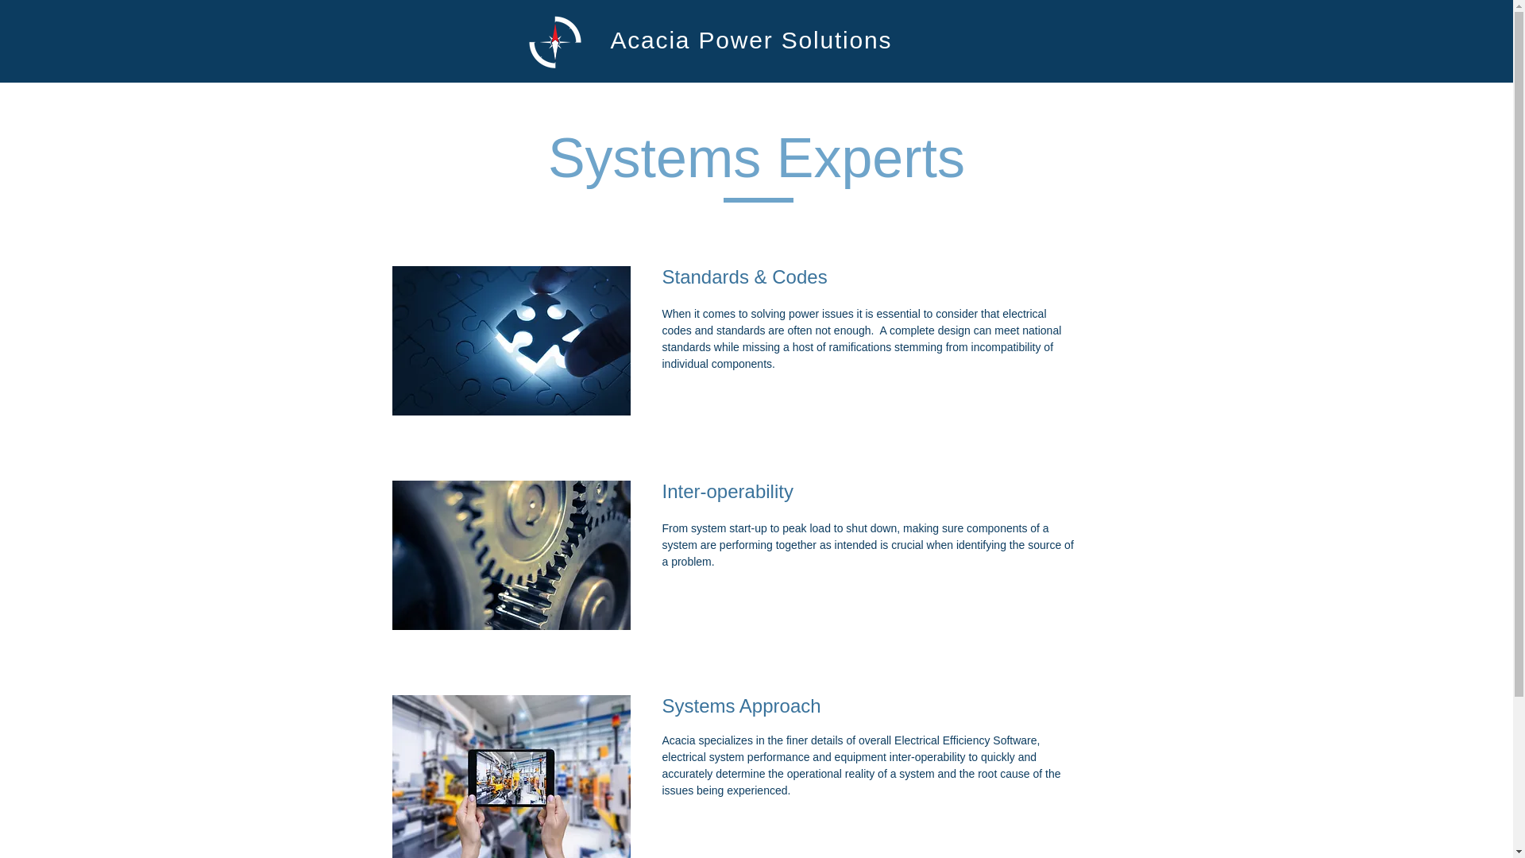 This screenshot has width=1525, height=858. What do you see at coordinates (512, 340) in the screenshot?
I see `iStock-489145508.jpg` at bounding box center [512, 340].